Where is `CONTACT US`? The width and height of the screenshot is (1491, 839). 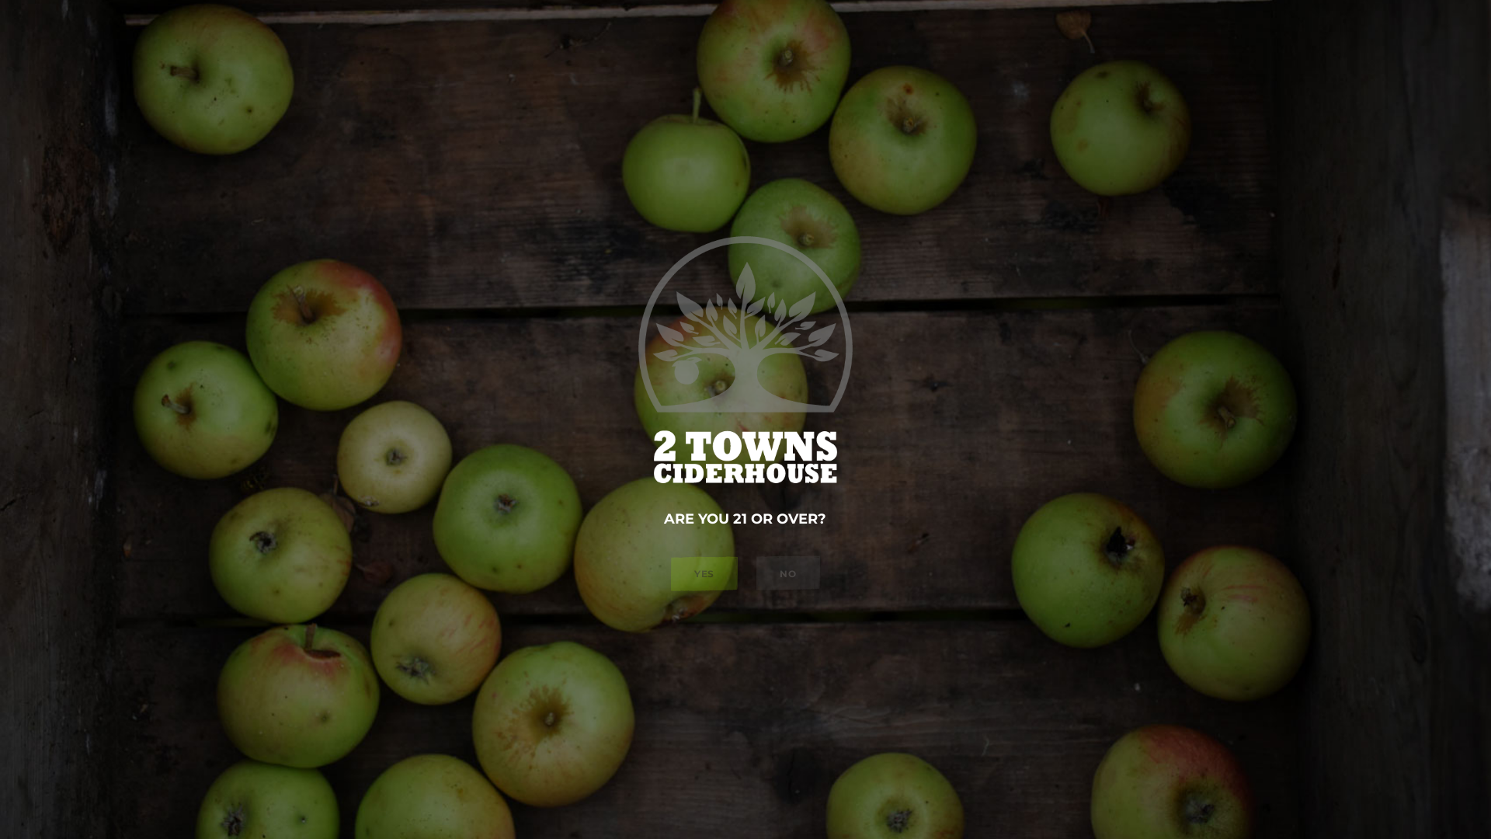 CONTACT US is located at coordinates (141, 218).